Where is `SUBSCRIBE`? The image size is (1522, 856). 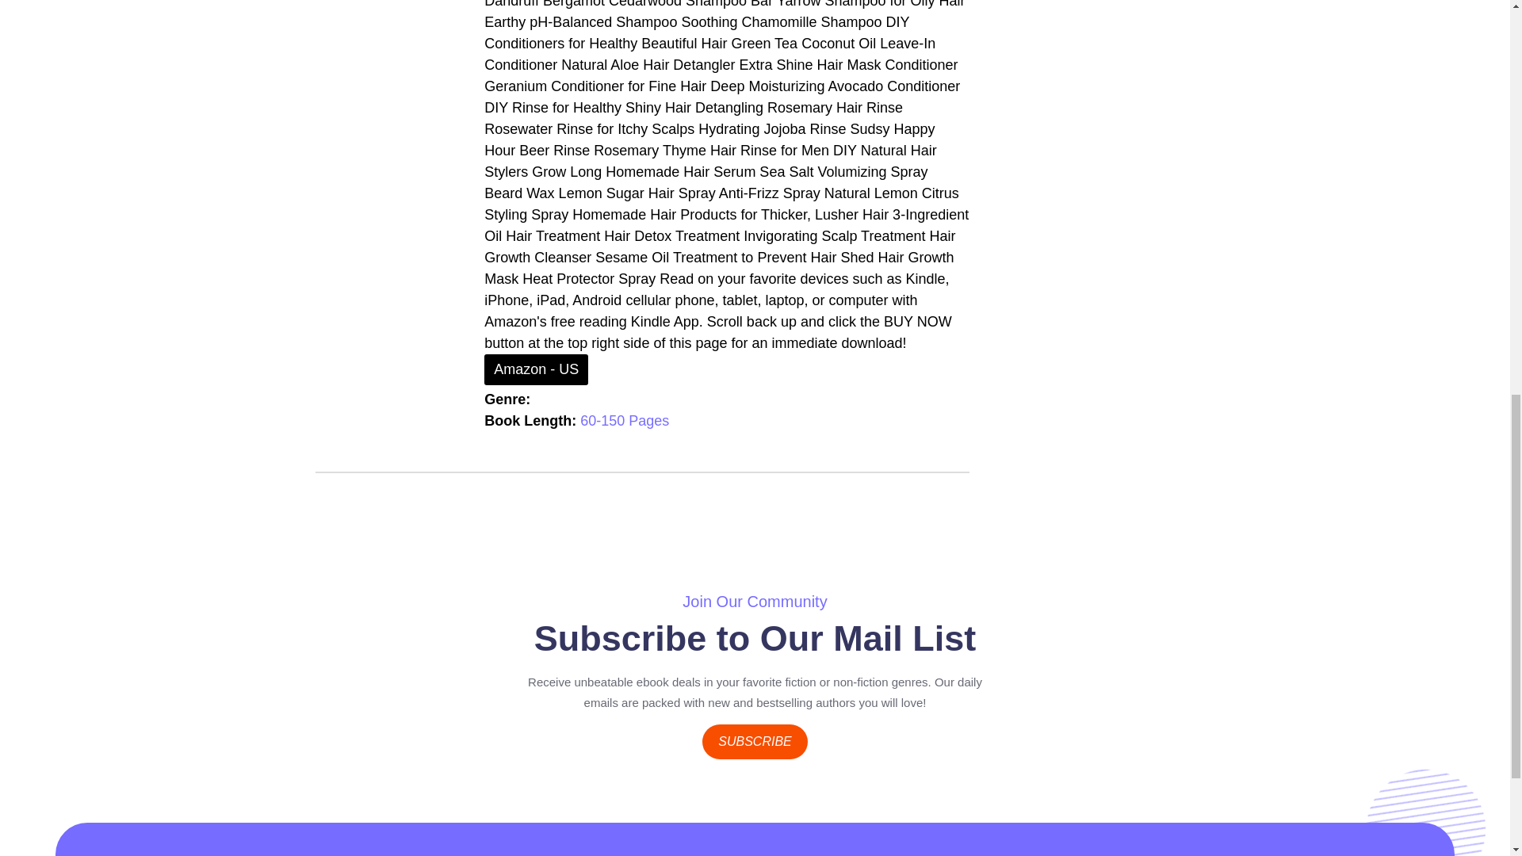
SUBSCRIBE is located at coordinates (754, 741).